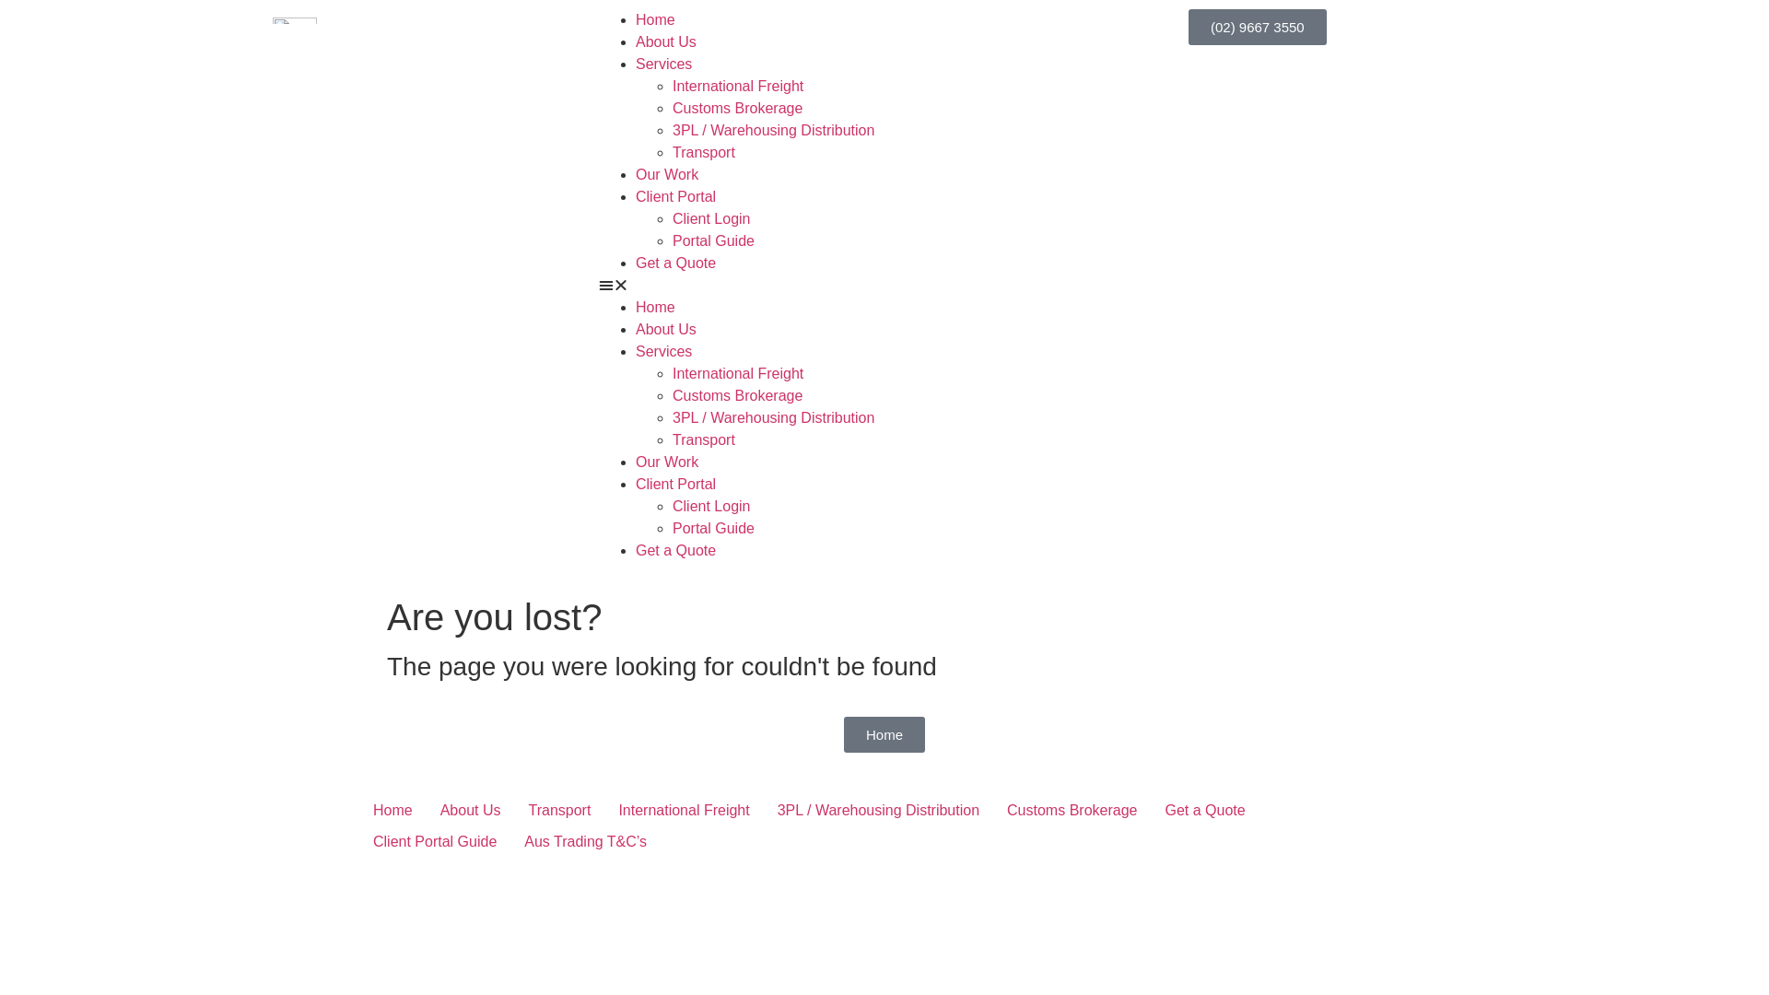 The width and height of the screenshot is (1769, 995). Describe the element at coordinates (704, 153) in the screenshot. I see `Transport` at that location.